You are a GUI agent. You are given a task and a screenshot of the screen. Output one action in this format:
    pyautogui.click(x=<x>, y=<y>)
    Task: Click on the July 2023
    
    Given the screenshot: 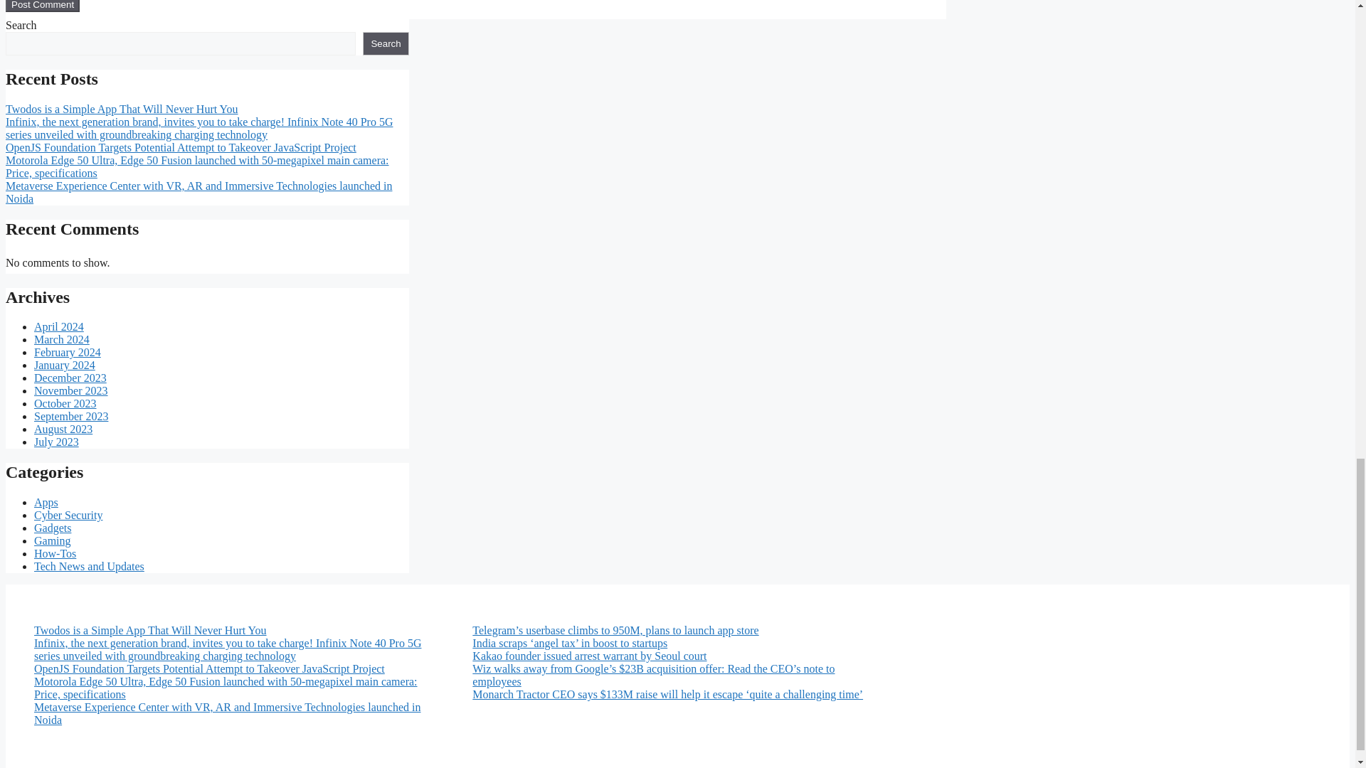 What is the action you would take?
    pyautogui.click(x=57, y=442)
    